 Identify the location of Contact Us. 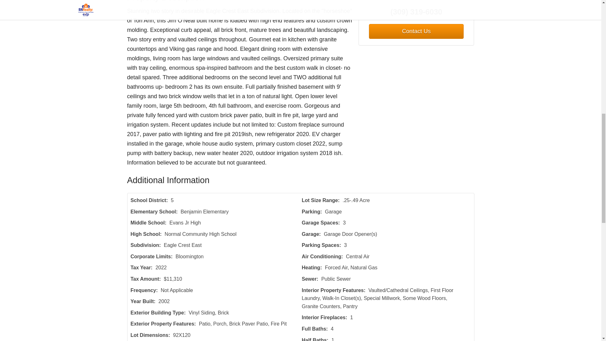
(416, 31).